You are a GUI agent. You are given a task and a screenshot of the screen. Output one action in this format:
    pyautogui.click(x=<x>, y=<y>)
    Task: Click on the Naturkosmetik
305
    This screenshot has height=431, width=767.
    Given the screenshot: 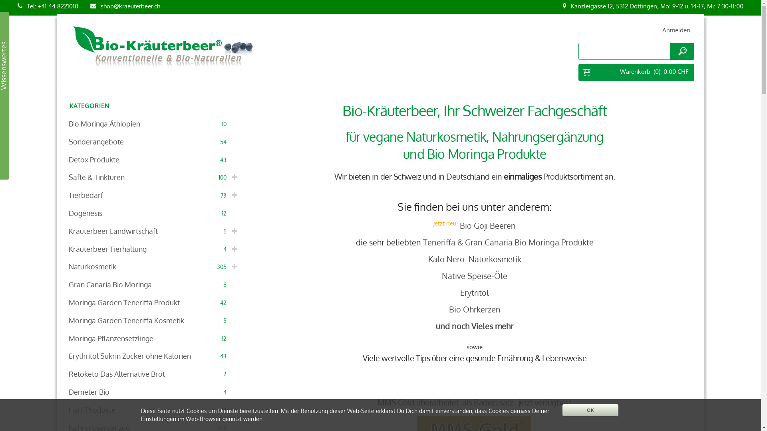 What is the action you would take?
    pyautogui.click(x=155, y=267)
    